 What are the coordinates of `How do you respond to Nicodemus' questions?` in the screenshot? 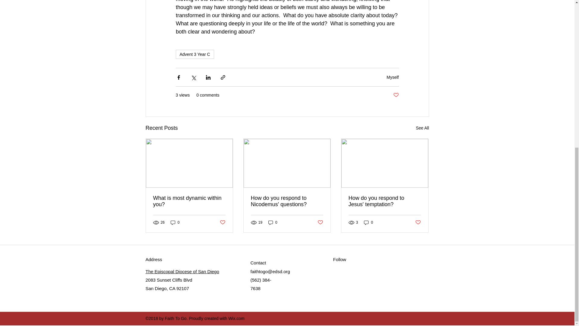 It's located at (287, 201).